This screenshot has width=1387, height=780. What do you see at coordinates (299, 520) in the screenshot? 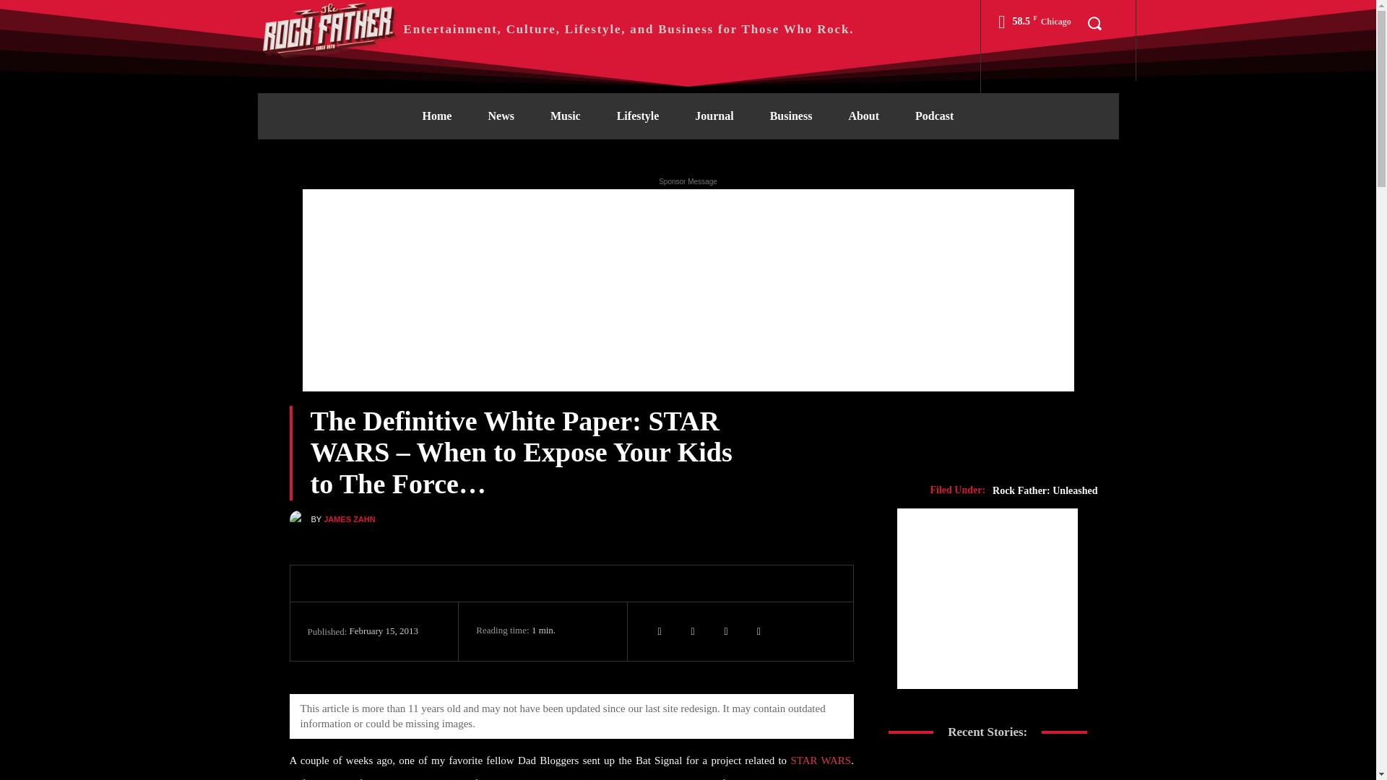
I see `James Zahn` at bounding box center [299, 520].